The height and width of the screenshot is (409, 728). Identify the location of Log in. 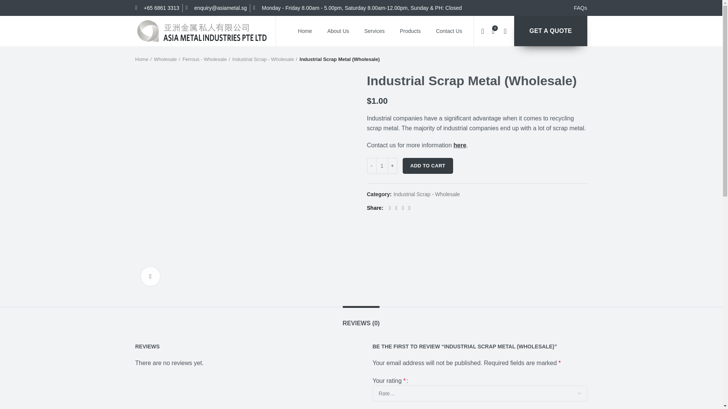
(444, 154).